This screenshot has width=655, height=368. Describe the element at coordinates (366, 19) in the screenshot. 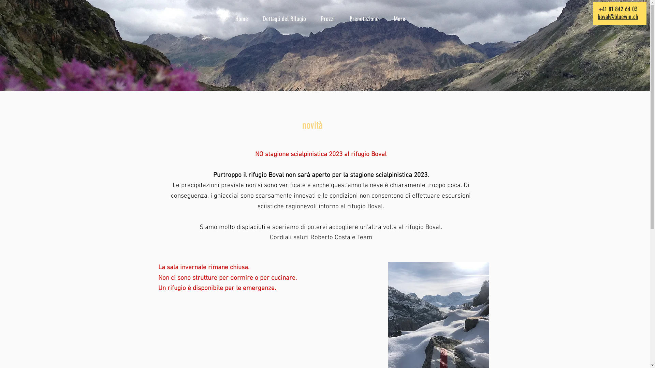

I see `Prenotazione` at that location.